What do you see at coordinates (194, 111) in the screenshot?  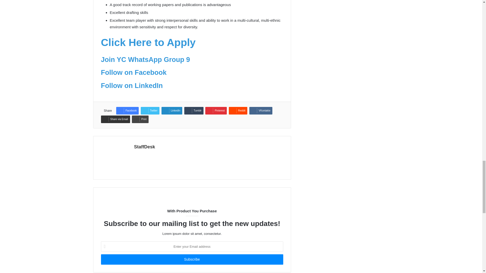 I see `Tumblr` at bounding box center [194, 111].